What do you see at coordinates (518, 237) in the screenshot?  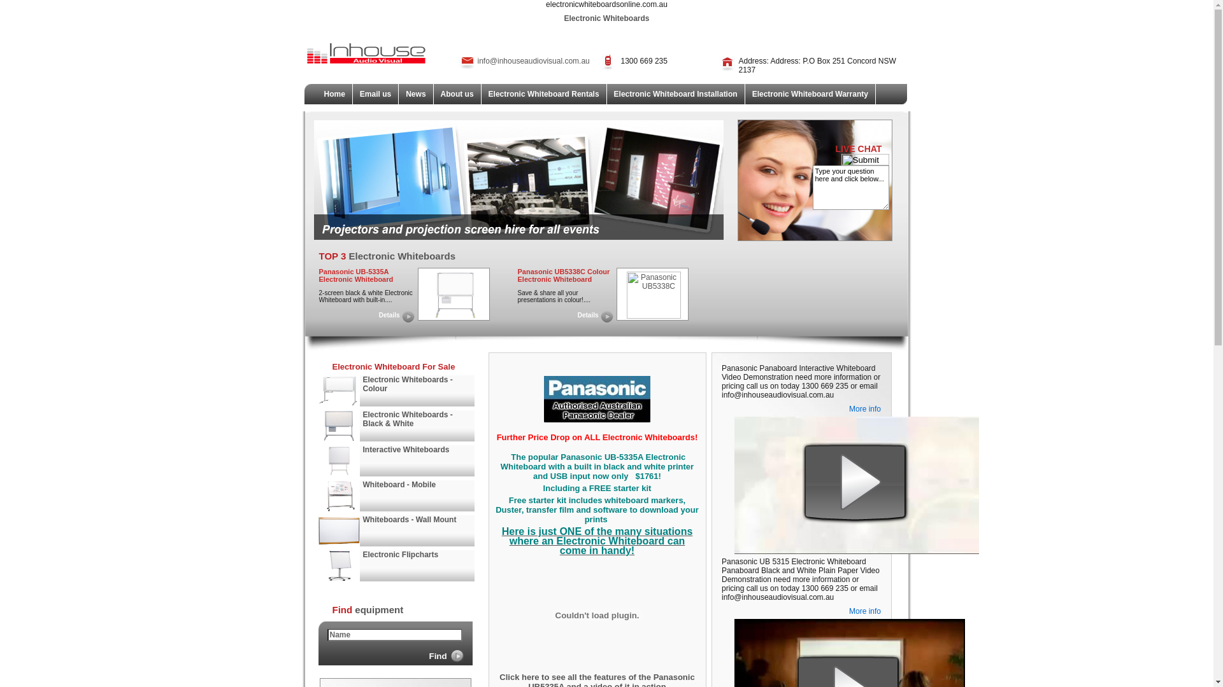 I see `Banner2` at bounding box center [518, 237].